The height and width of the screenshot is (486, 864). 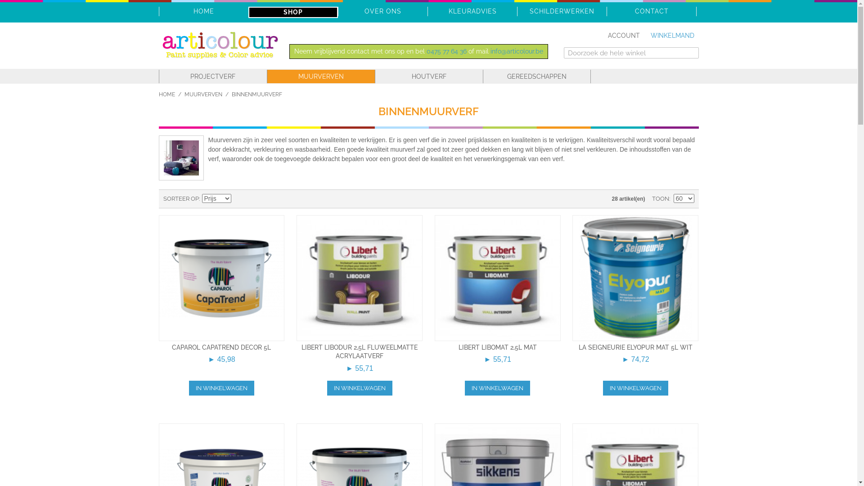 What do you see at coordinates (537, 76) in the screenshot?
I see `GEREEDSCHAPPEN` at bounding box center [537, 76].